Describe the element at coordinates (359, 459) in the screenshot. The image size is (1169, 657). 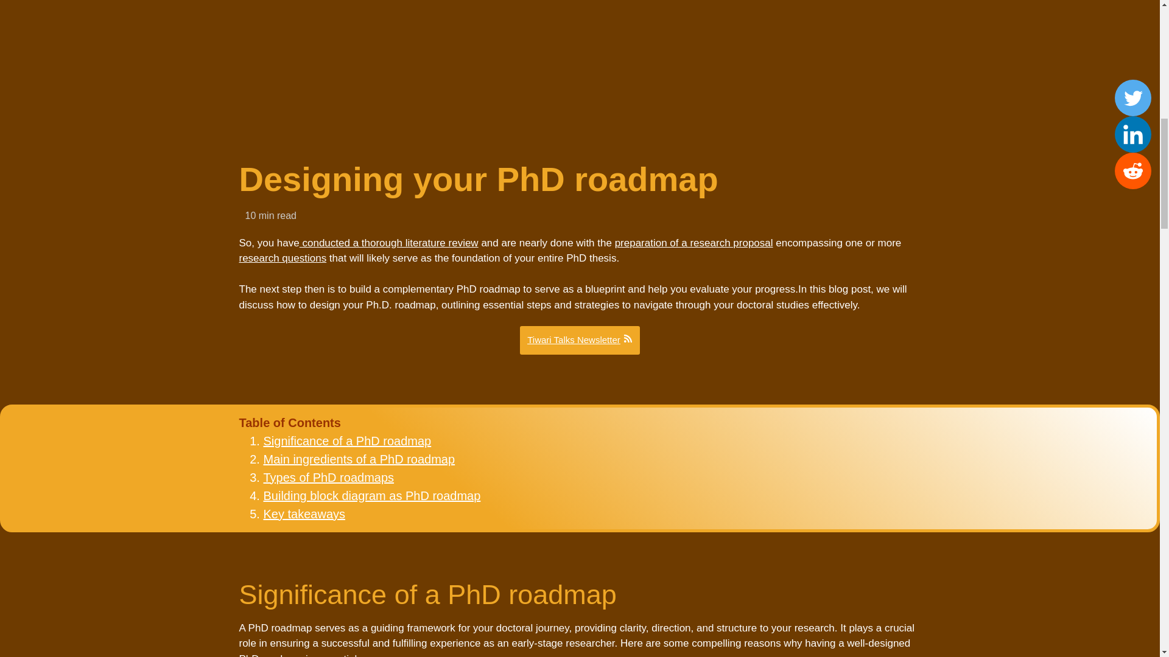
I see `Main ingredients of a PhD roadmap` at that location.